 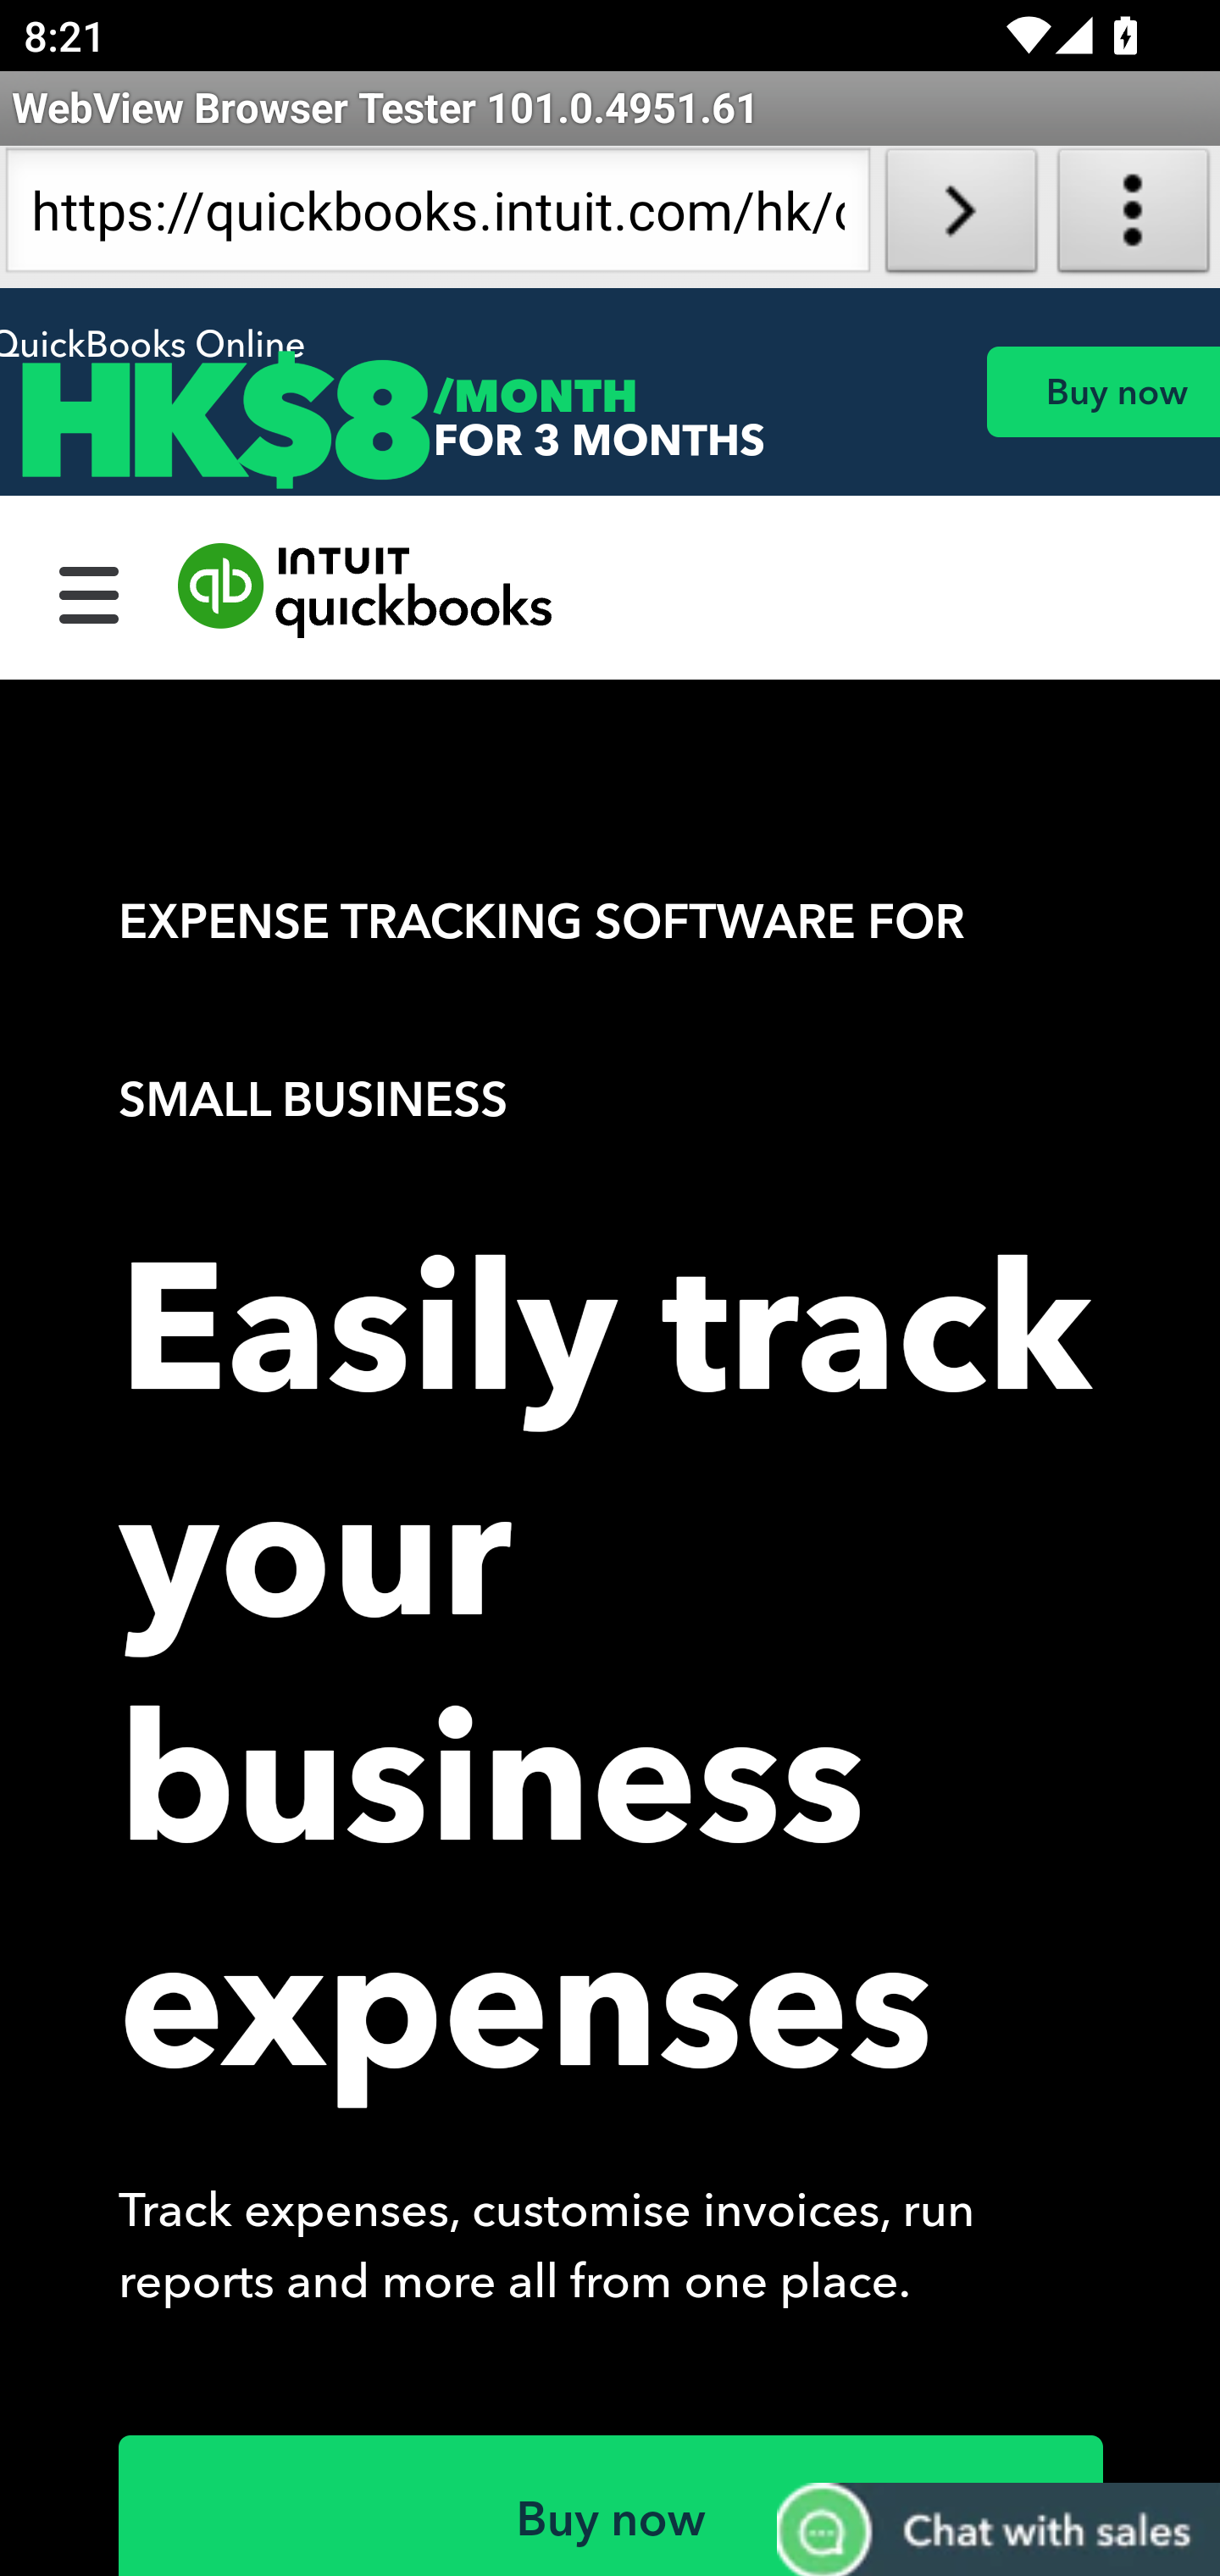 I want to click on quickbooks, so click(x=366, y=591).